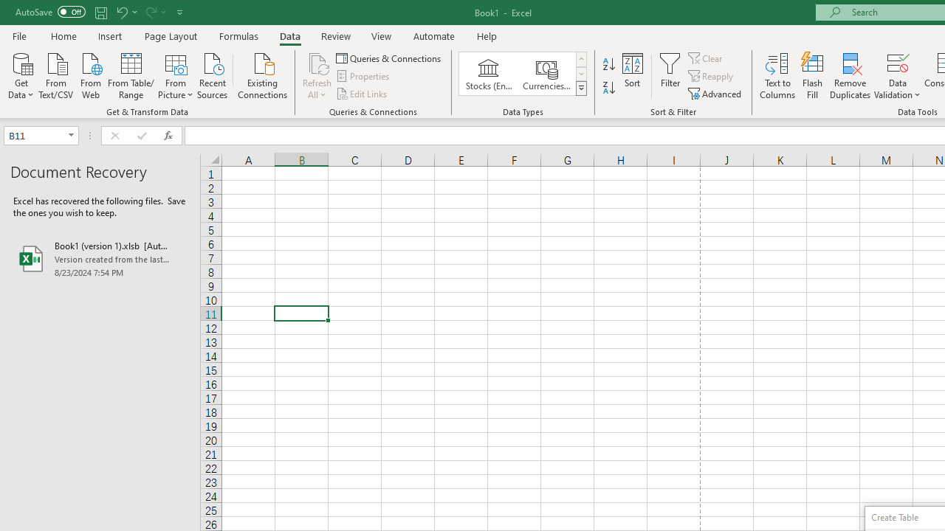  What do you see at coordinates (100, 258) in the screenshot?
I see `Book1 (version 1).xlsb  [AutoRecovered]` at bounding box center [100, 258].